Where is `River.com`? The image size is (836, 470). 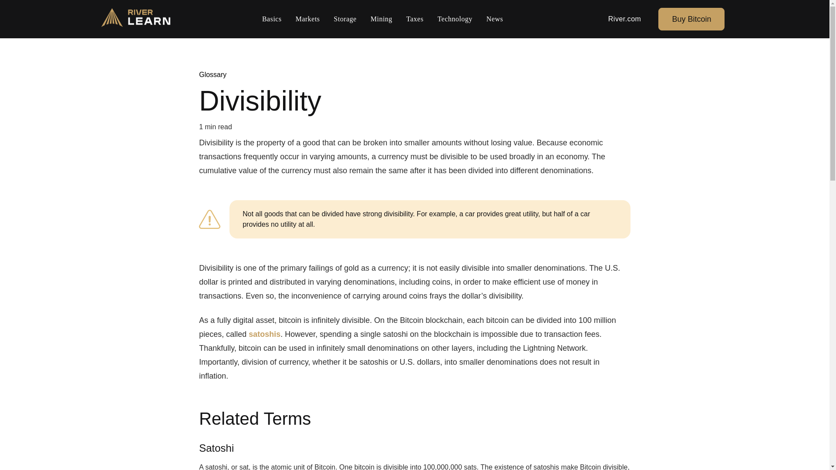
River.com is located at coordinates (625, 19).